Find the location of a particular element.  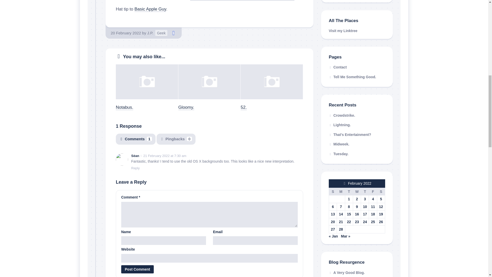

Tell Me Something Good. is located at coordinates (357, 77).